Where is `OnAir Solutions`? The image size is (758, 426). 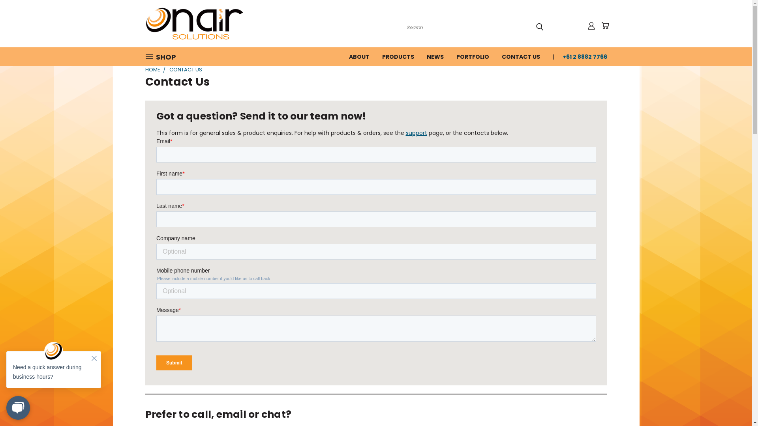
OnAir Solutions is located at coordinates (195, 24).